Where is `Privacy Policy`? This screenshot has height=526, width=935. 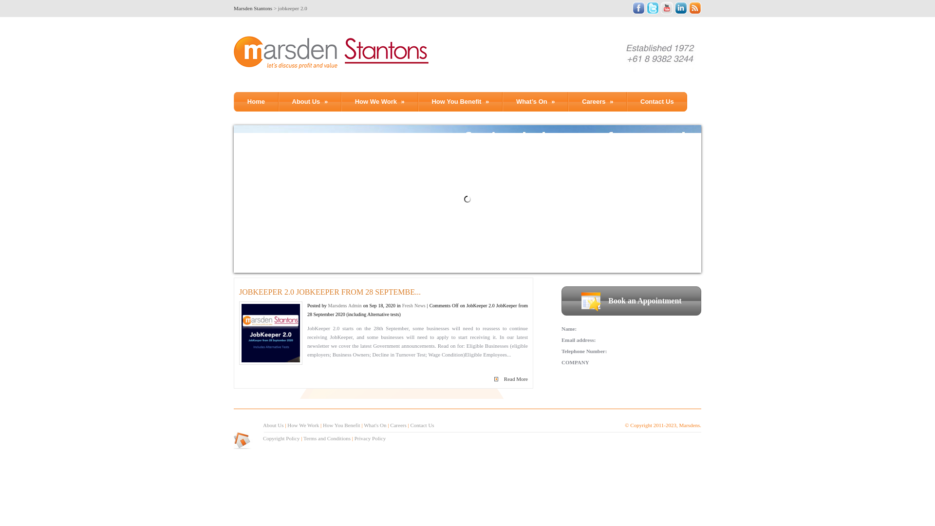 Privacy Policy is located at coordinates (370, 438).